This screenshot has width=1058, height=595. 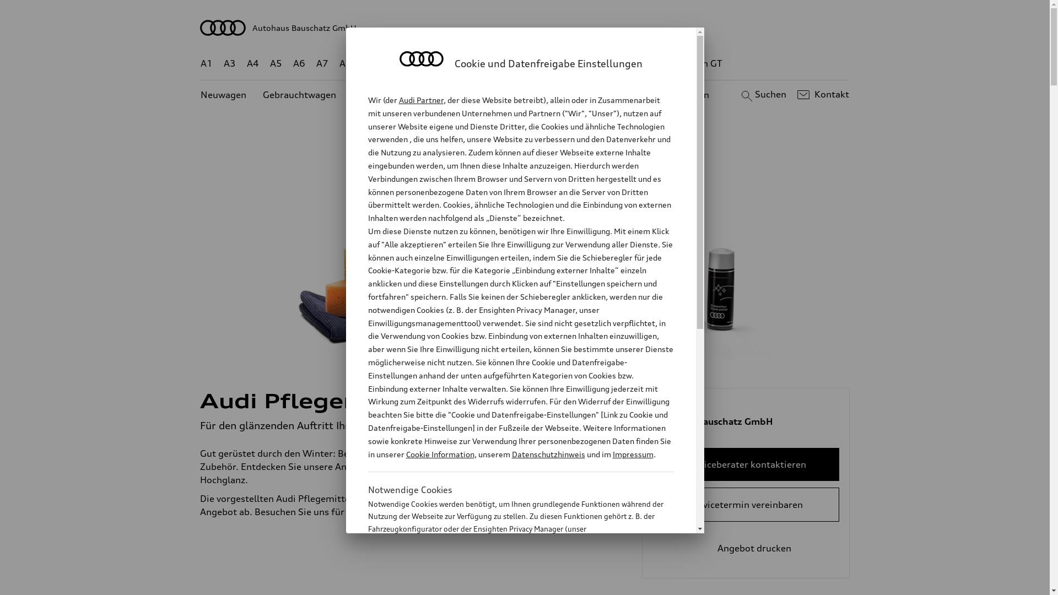 I want to click on Angebote, so click(x=462, y=95).